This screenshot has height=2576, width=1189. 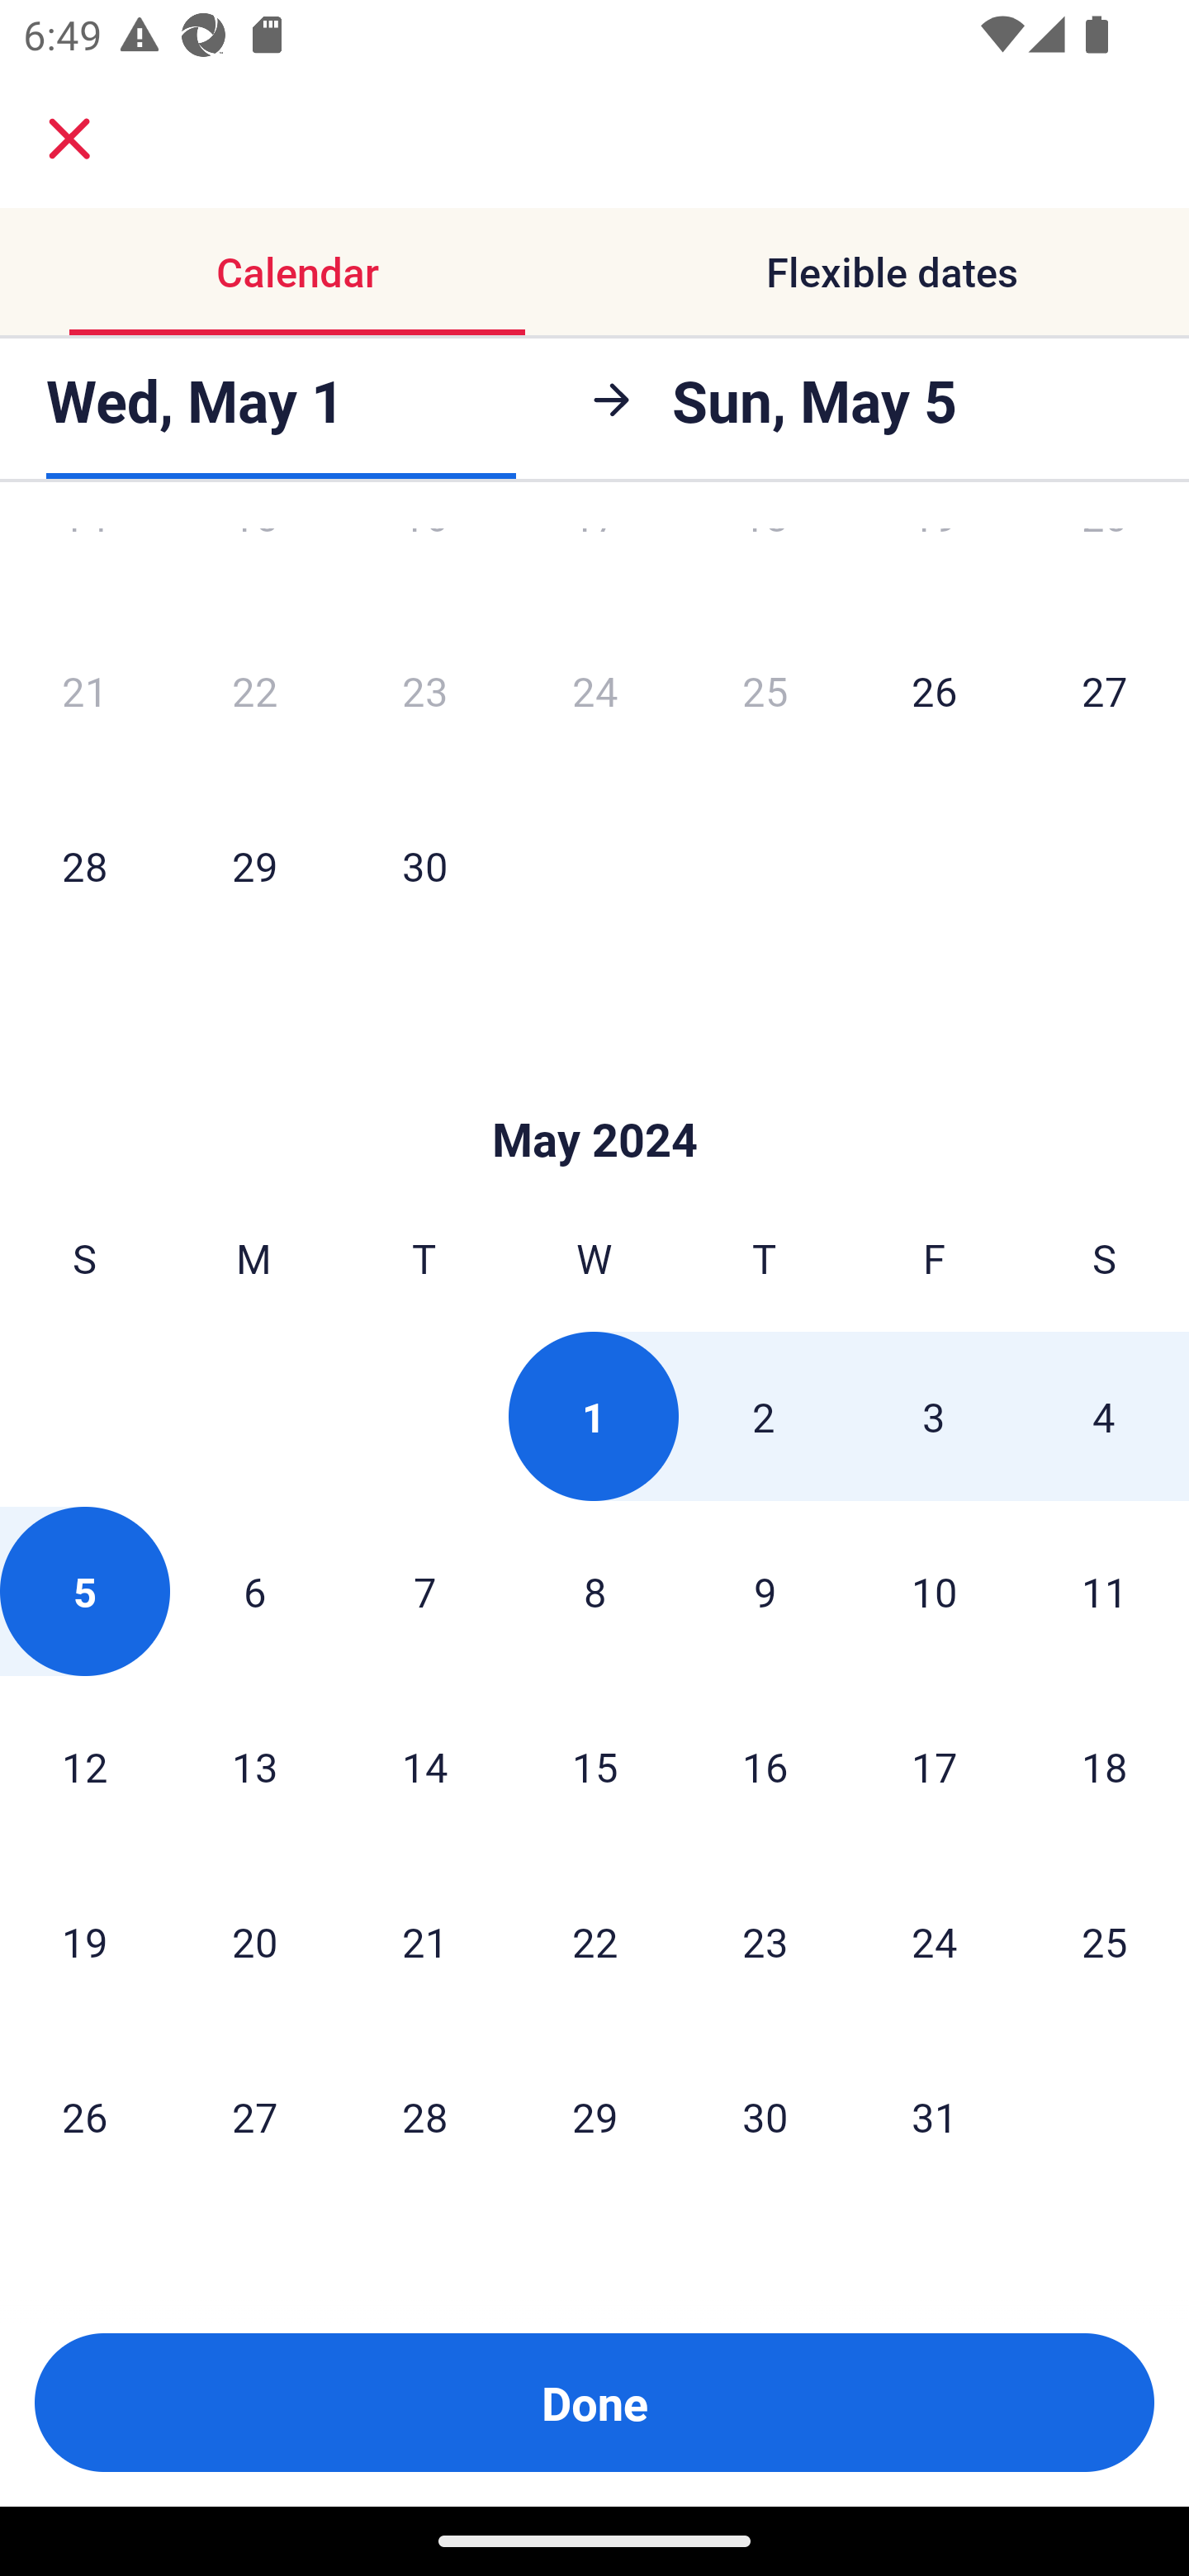 I want to click on 18 Saturday, May 18, 2024, so click(x=1105, y=1767).